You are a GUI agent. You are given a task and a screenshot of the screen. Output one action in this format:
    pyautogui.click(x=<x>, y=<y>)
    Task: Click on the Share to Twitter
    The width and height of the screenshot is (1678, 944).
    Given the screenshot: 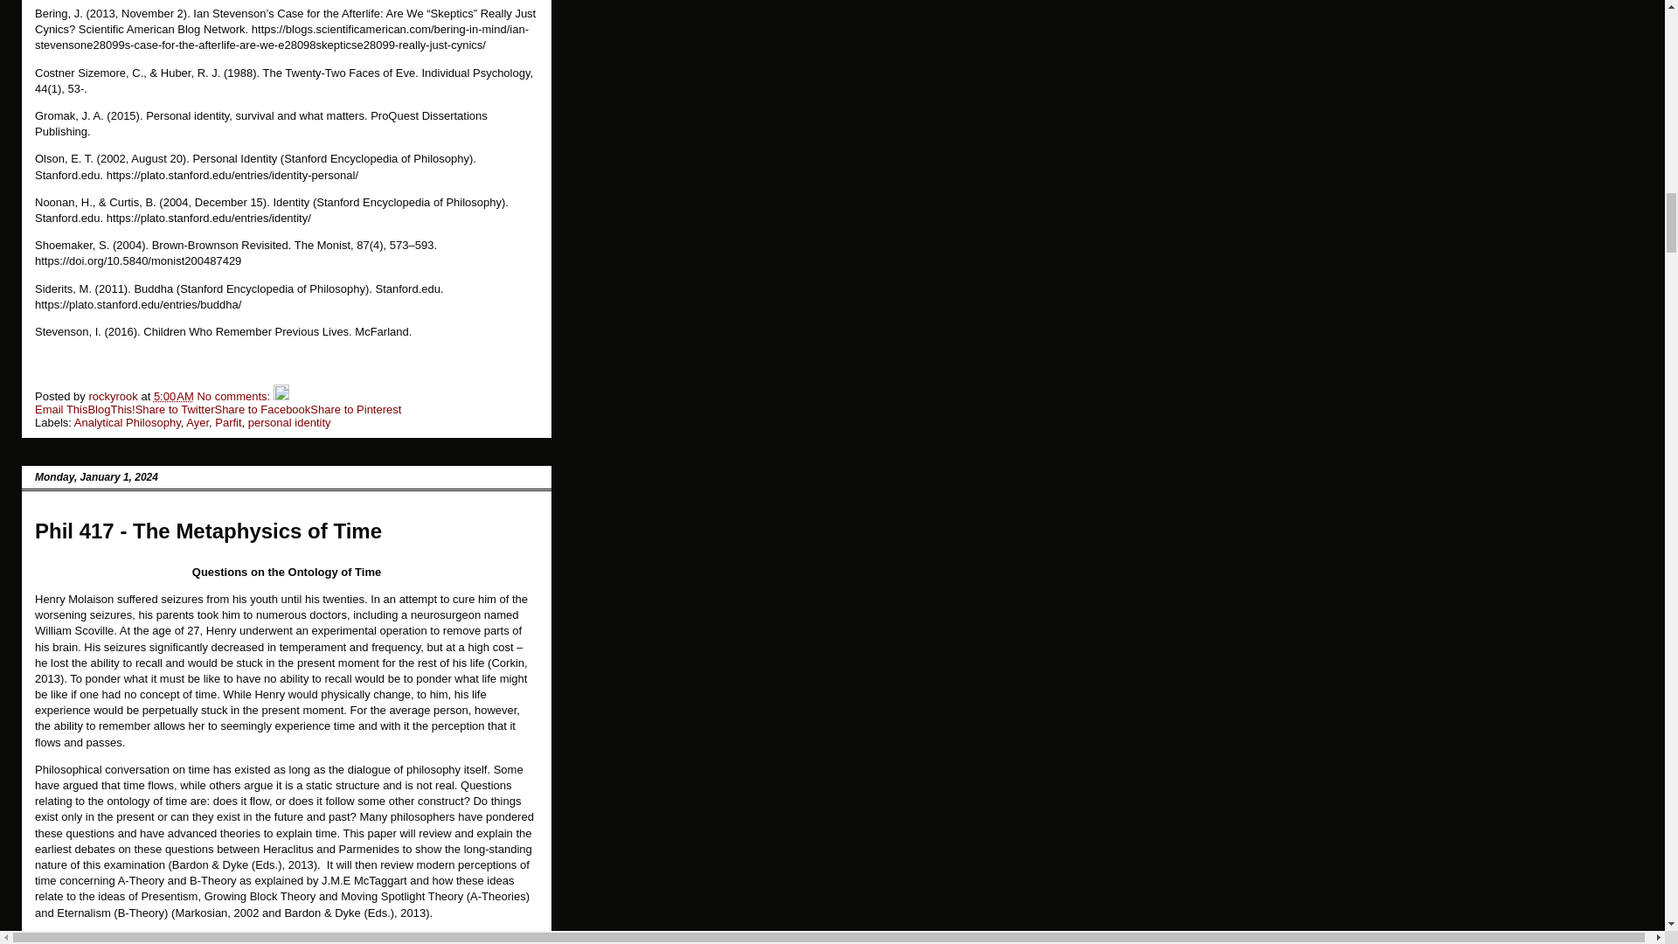 What is the action you would take?
    pyautogui.click(x=175, y=409)
    